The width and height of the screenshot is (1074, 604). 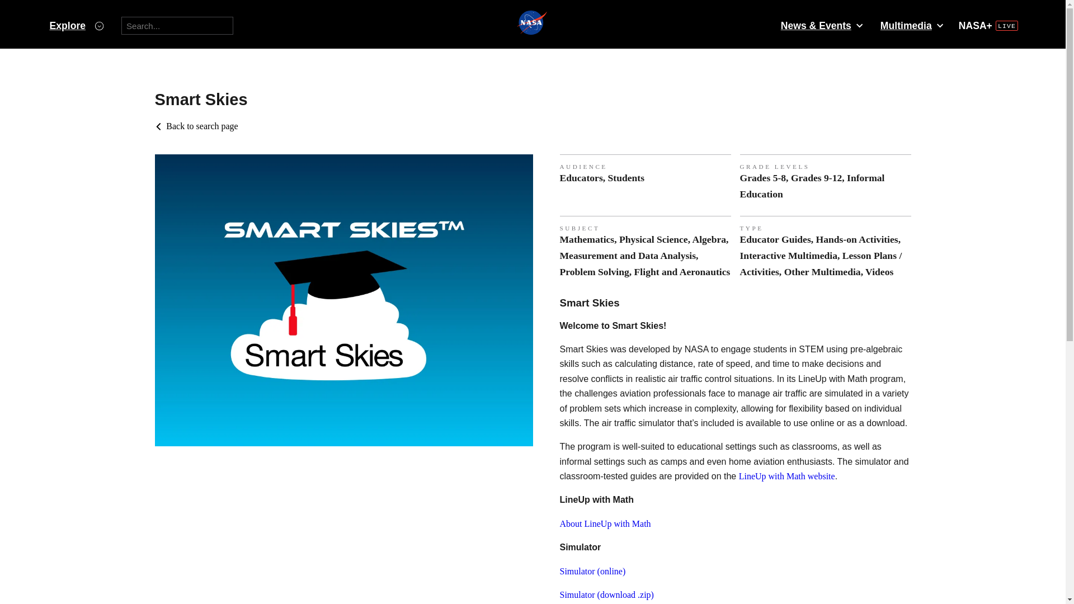 I want to click on Explore, so click(x=76, y=26).